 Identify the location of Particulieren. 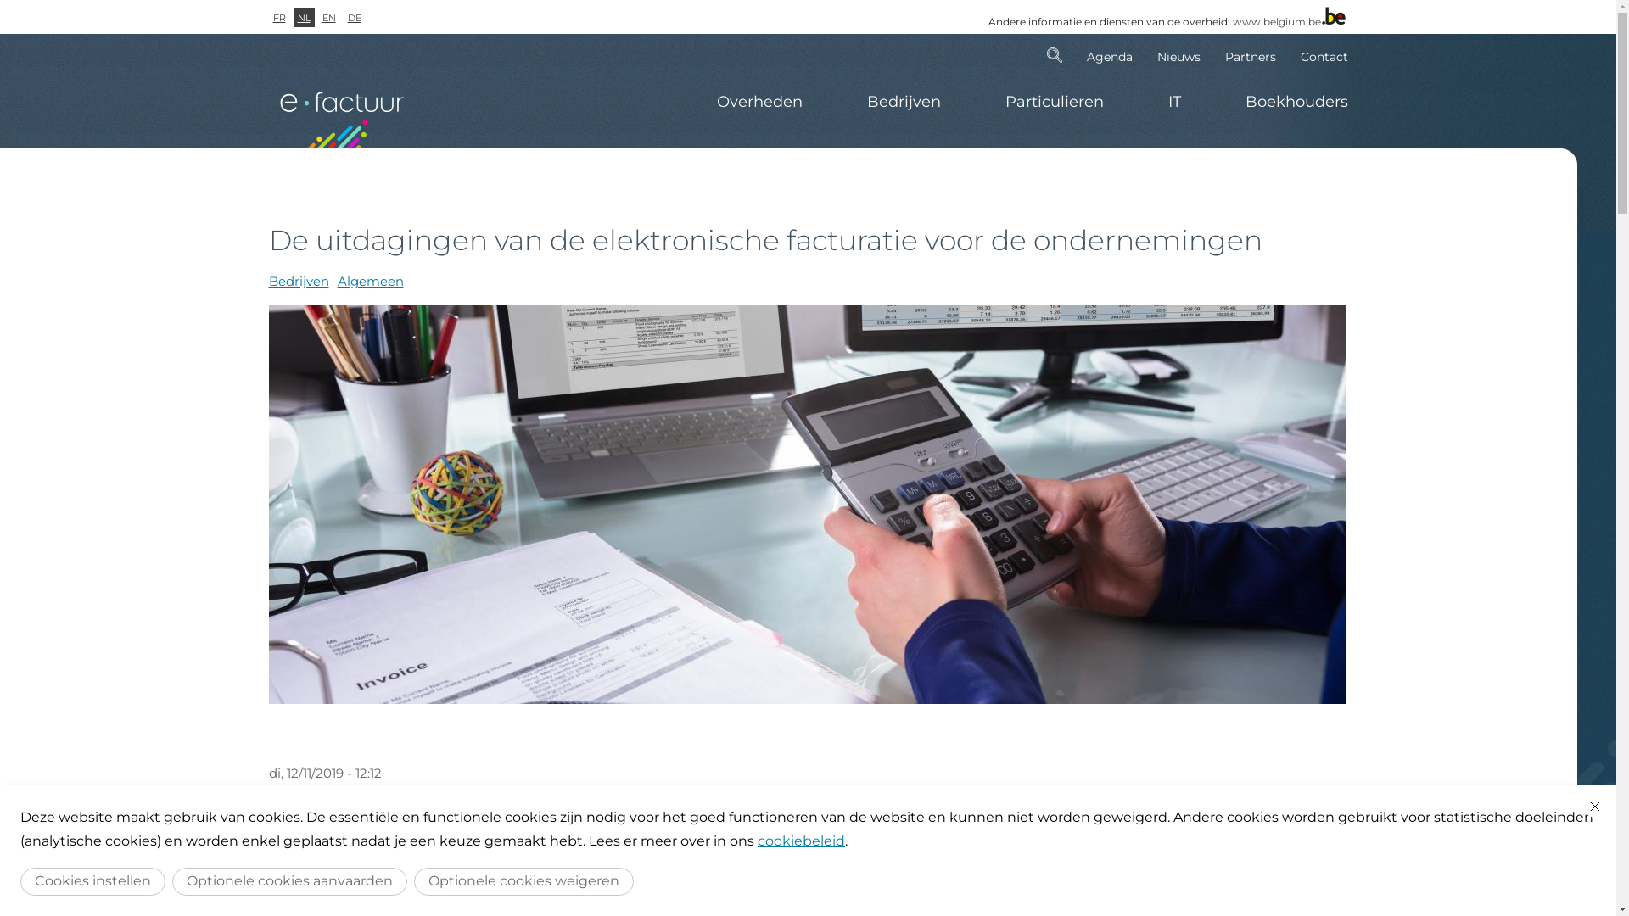
(1054, 102).